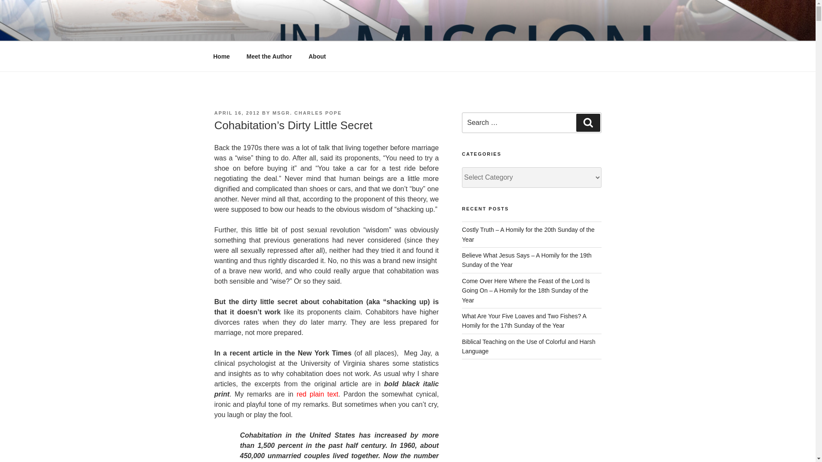 The width and height of the screenshot is (822, 462). What do you see at coordinates (236, 113) in the screenshot?
I see `APRIL 16, 2012` at bounding box center [236, 113].